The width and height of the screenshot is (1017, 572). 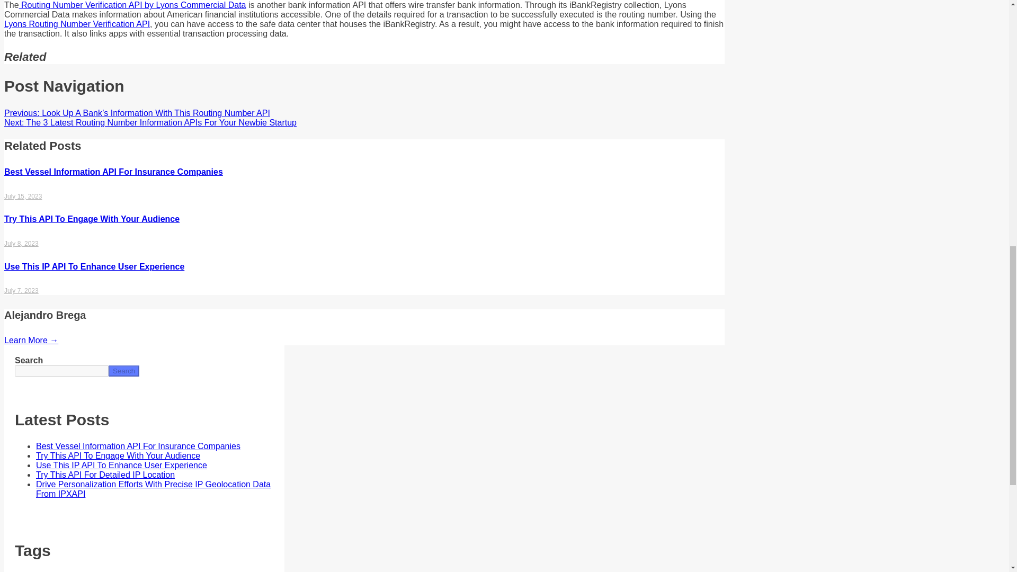 What do you see at coordinates (113, 172) in the screenshot?
I see `Best Vessel Information API For Insurance Companies` at bounding box center [113, 172].